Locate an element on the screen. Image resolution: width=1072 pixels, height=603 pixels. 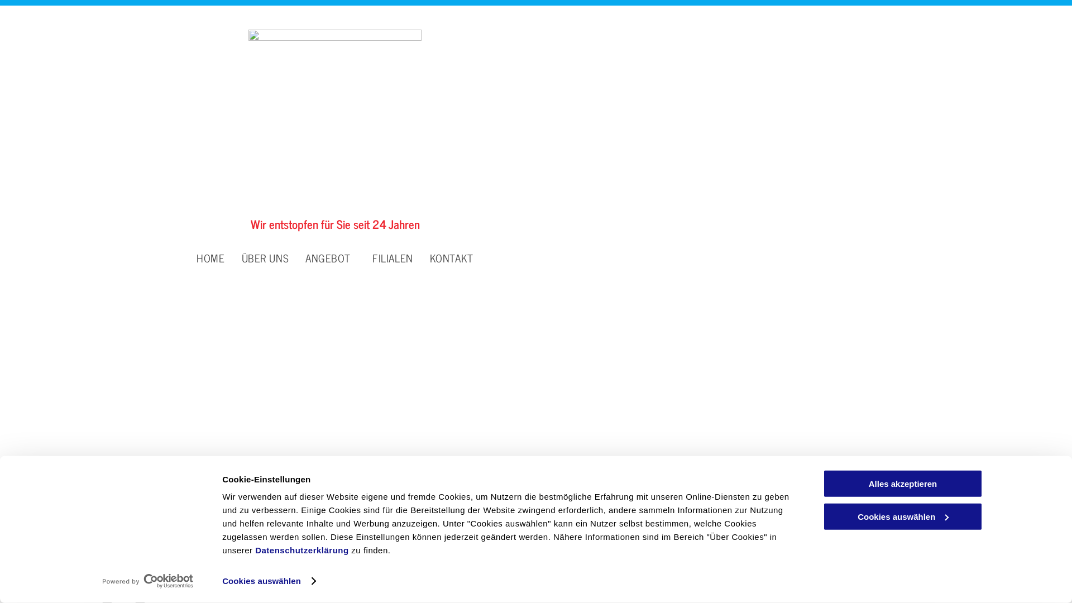
Alles akzeptieren is located at coordinates (903, 484).